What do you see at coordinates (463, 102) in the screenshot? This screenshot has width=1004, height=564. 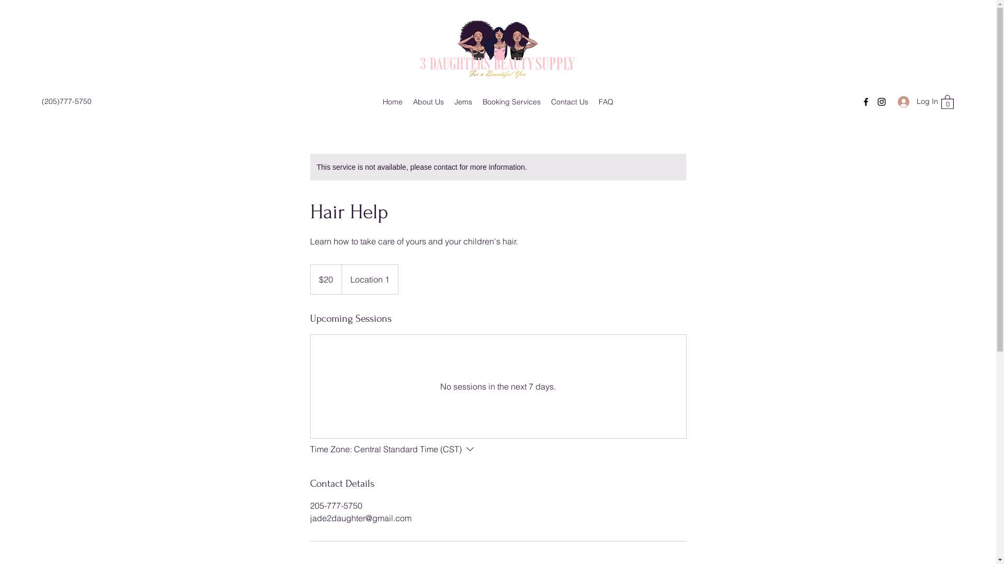 I see `Jems` at bounding box center [463, 102].